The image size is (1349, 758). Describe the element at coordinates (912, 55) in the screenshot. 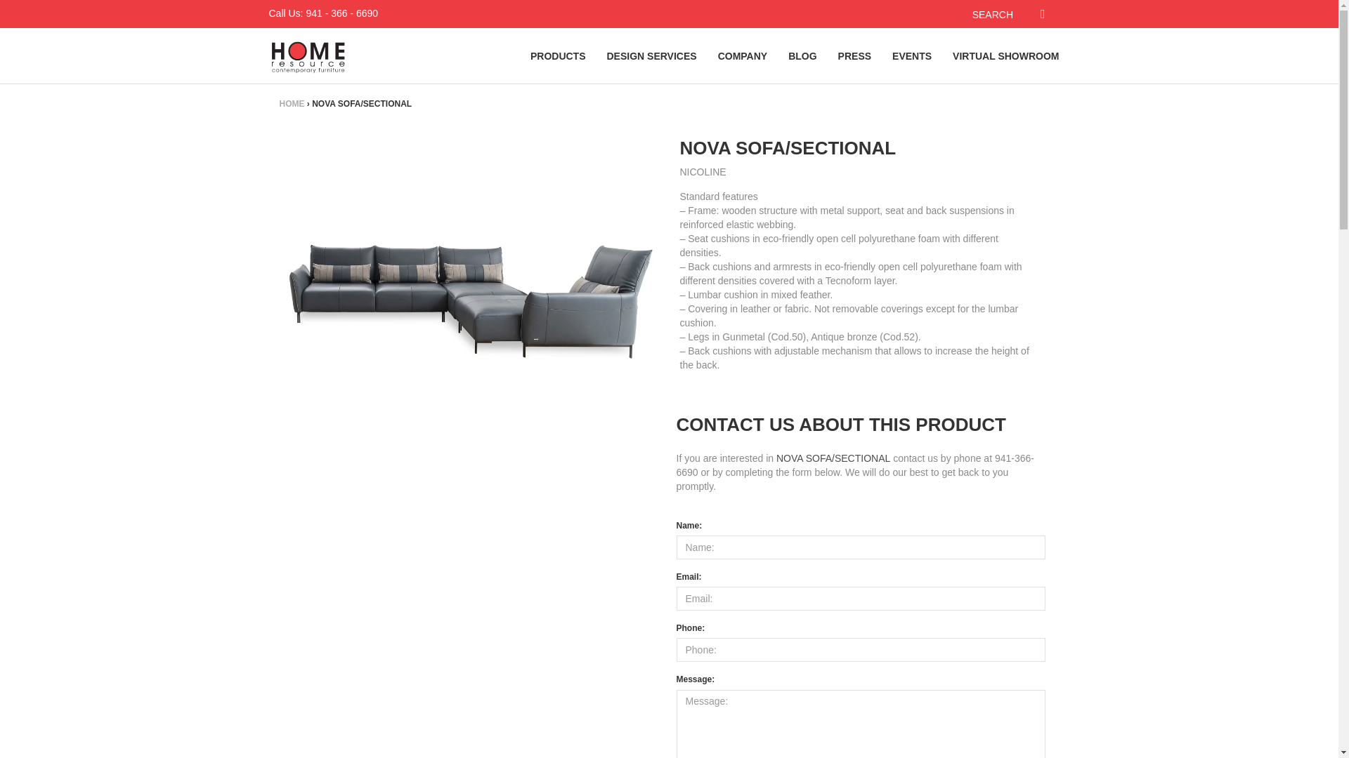

I see `EVENTS` at that location.